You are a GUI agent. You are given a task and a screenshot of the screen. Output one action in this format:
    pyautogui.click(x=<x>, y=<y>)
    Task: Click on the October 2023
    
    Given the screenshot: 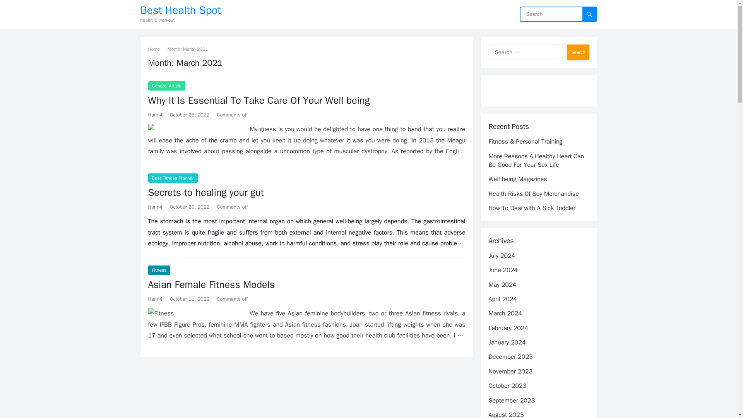 What is the action you would take?
    pyautogui.click(x=507, y=385)
    